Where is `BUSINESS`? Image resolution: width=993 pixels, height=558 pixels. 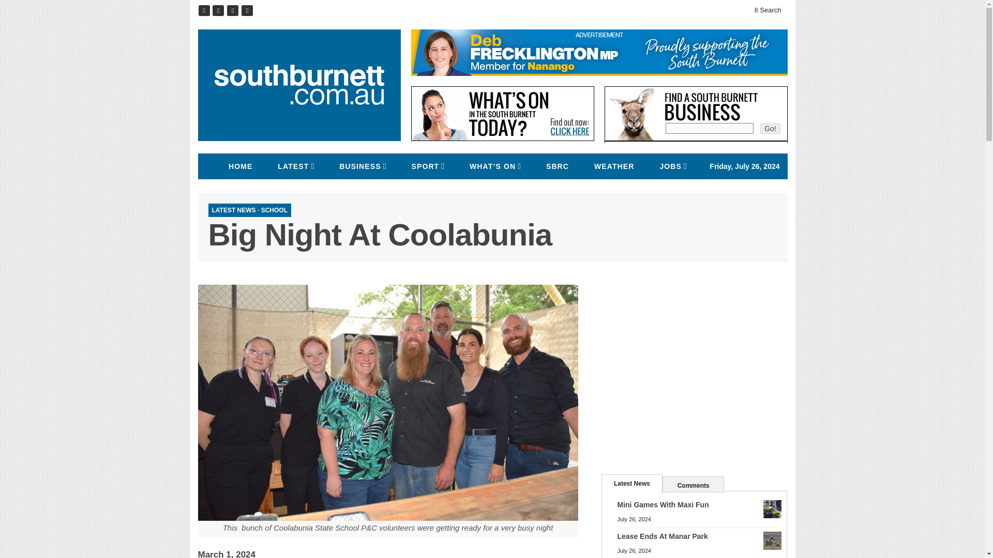 BUSINESS is located at coordinates (360, 166).